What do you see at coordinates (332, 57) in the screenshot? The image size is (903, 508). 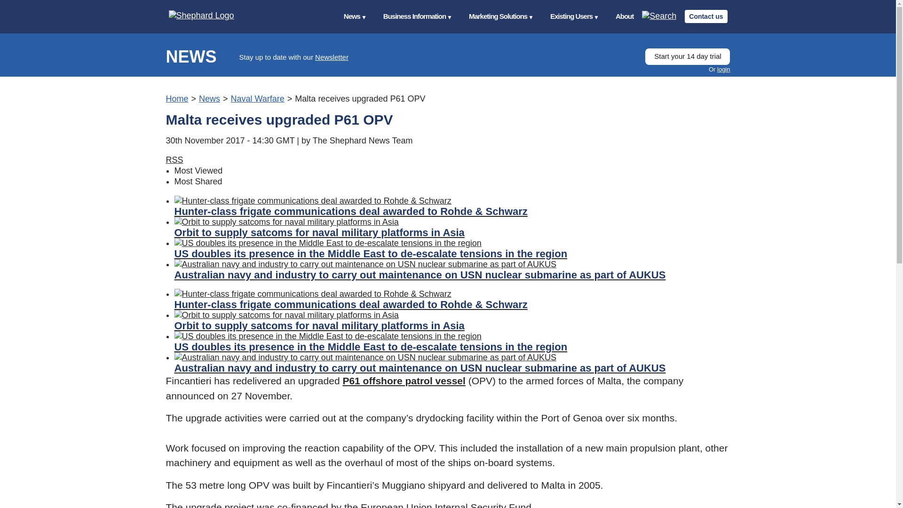 I see `Newsletter` at bounding box center [332, 57].